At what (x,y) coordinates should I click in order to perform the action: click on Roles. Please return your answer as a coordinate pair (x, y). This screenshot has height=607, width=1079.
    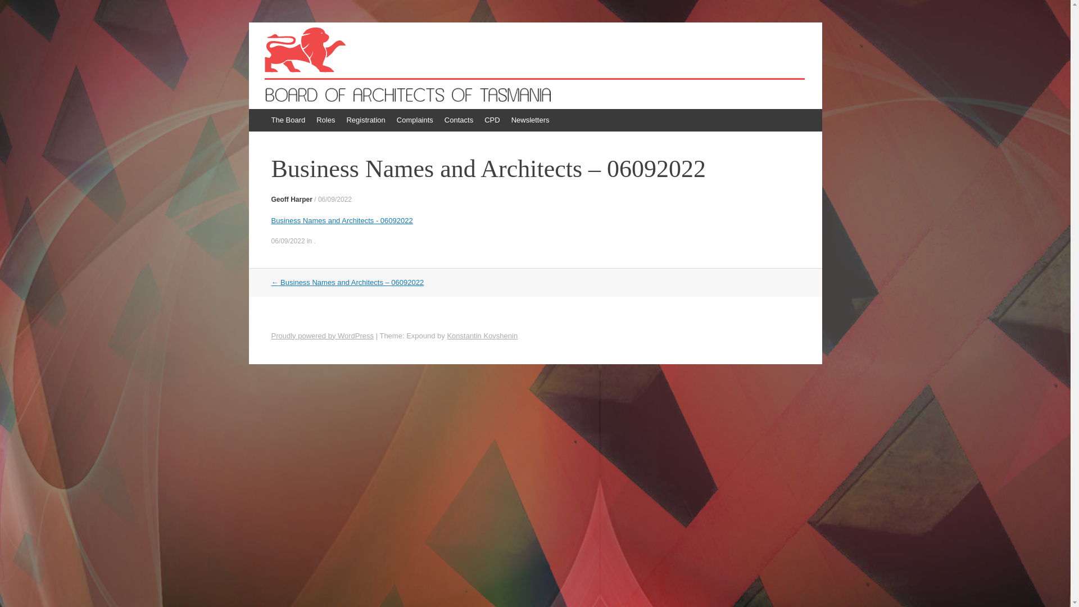
    Looking at the image, I should click on (326, 120).